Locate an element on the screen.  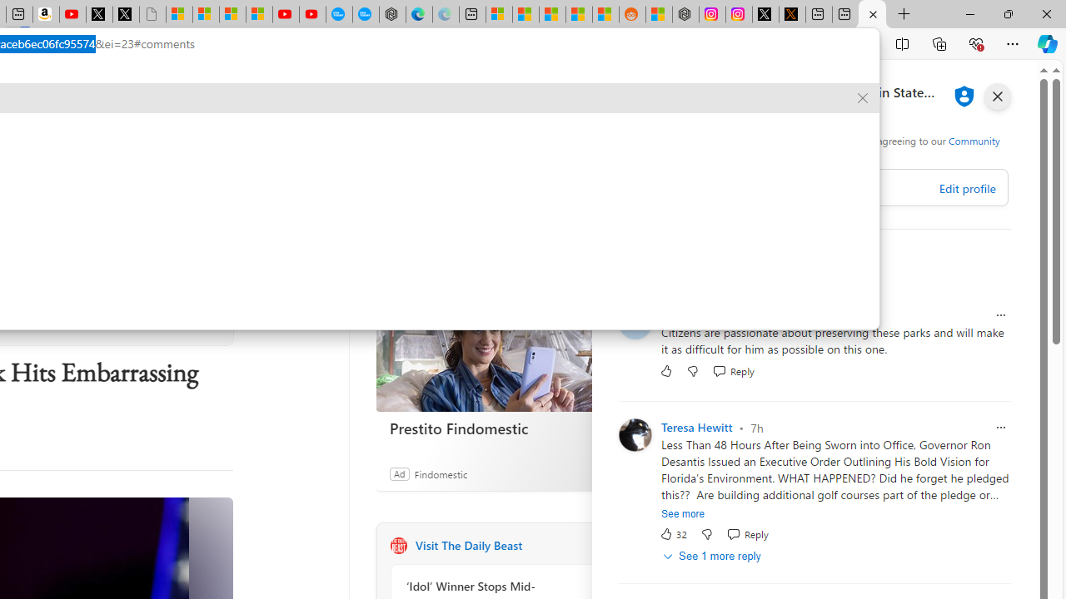
NCAA WBK is located at coordinates (429, 135).